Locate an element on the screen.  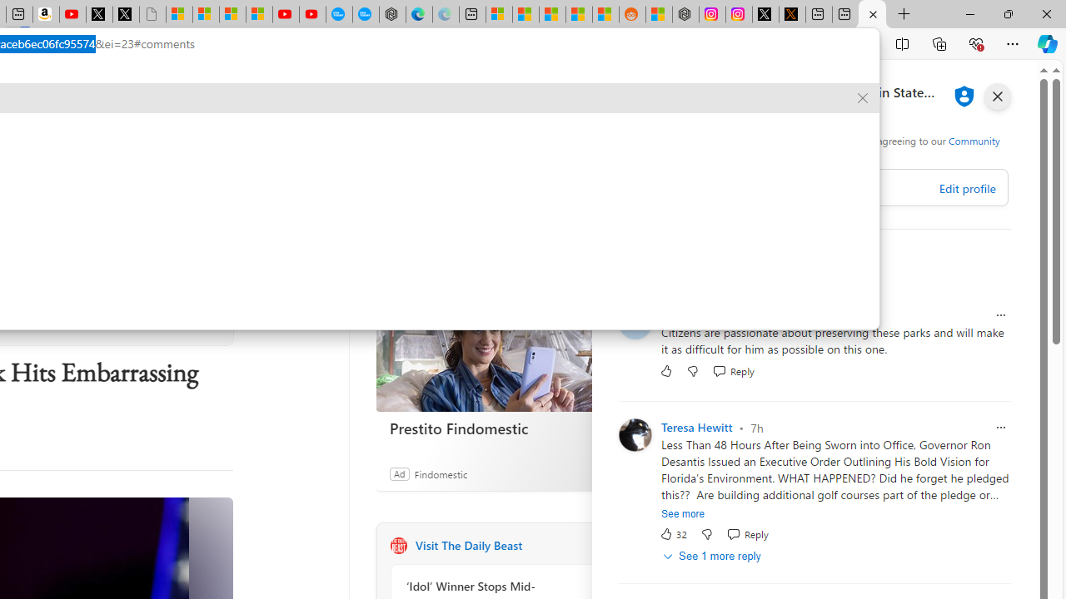
NCAA WBK is located at coordinates (429, 135).